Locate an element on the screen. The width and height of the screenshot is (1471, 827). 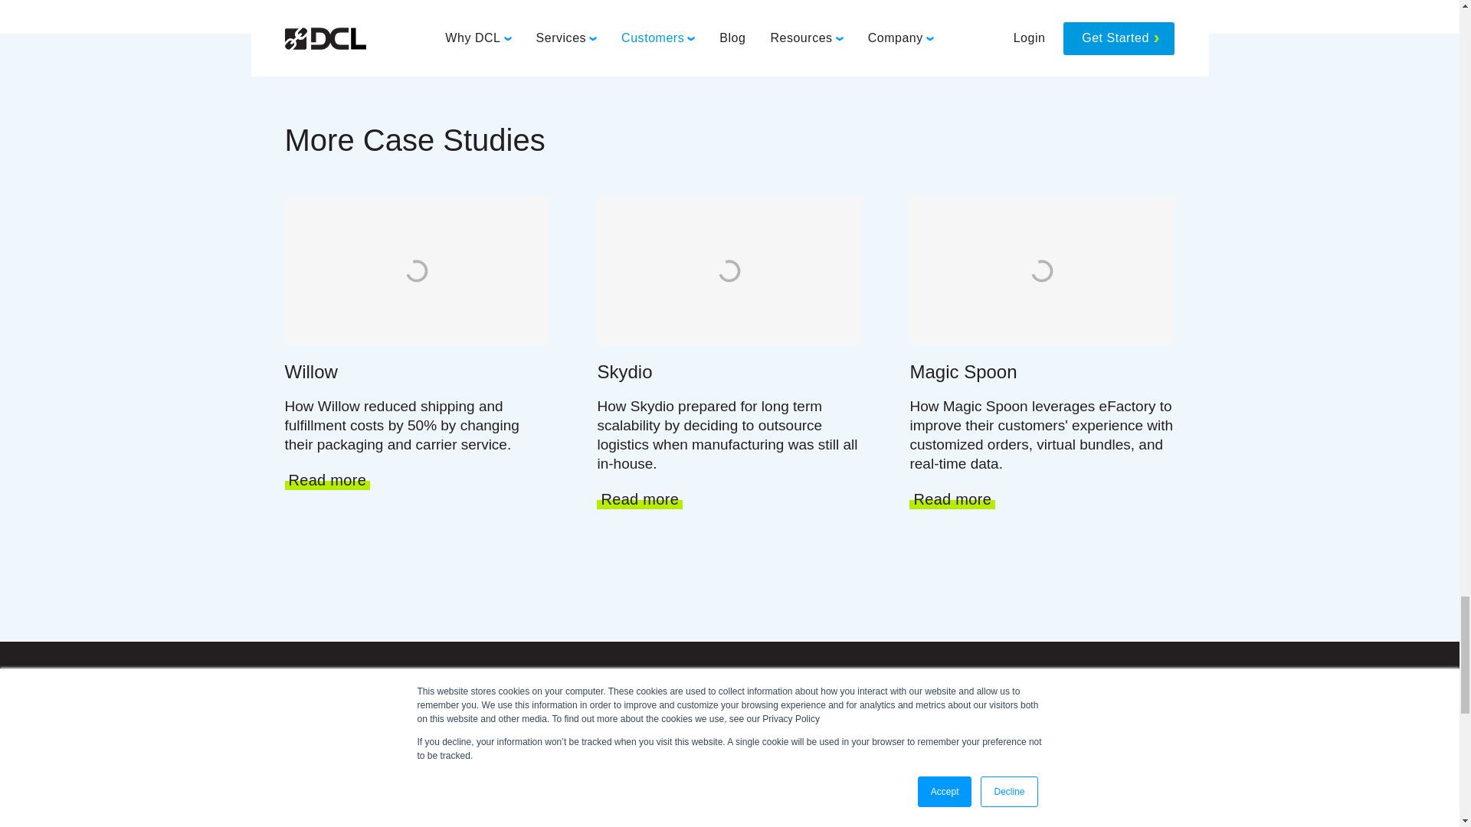
Read more is located at coordinates (639, 500).